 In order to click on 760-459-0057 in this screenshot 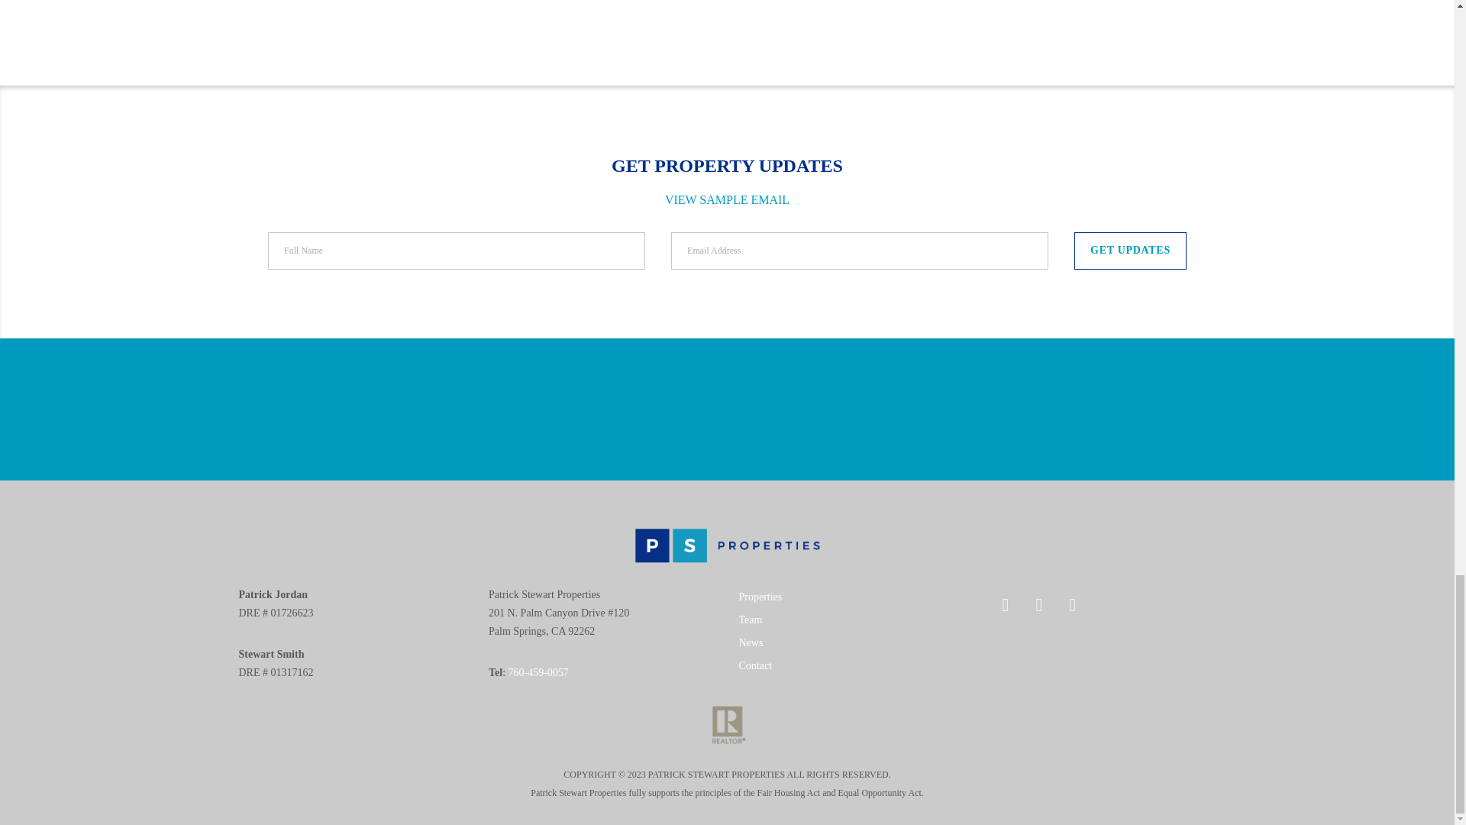, I will do `click(538, 672)`.